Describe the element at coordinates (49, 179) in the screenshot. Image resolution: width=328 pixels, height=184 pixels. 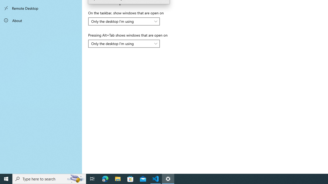
I see `Type here to search` at that location.